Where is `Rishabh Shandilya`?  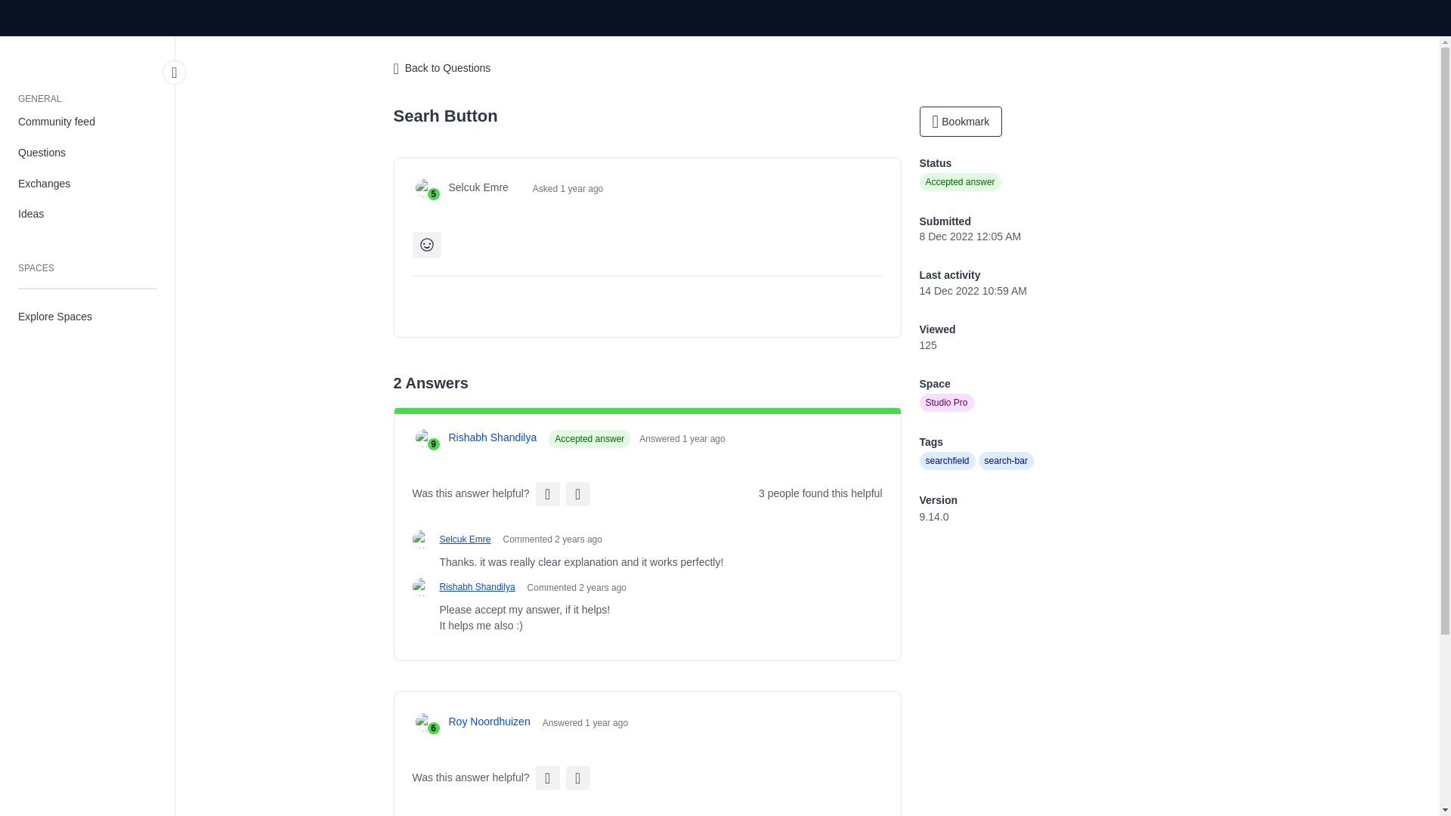 Rishabh Shandilya is located at coordinates (477, 586).